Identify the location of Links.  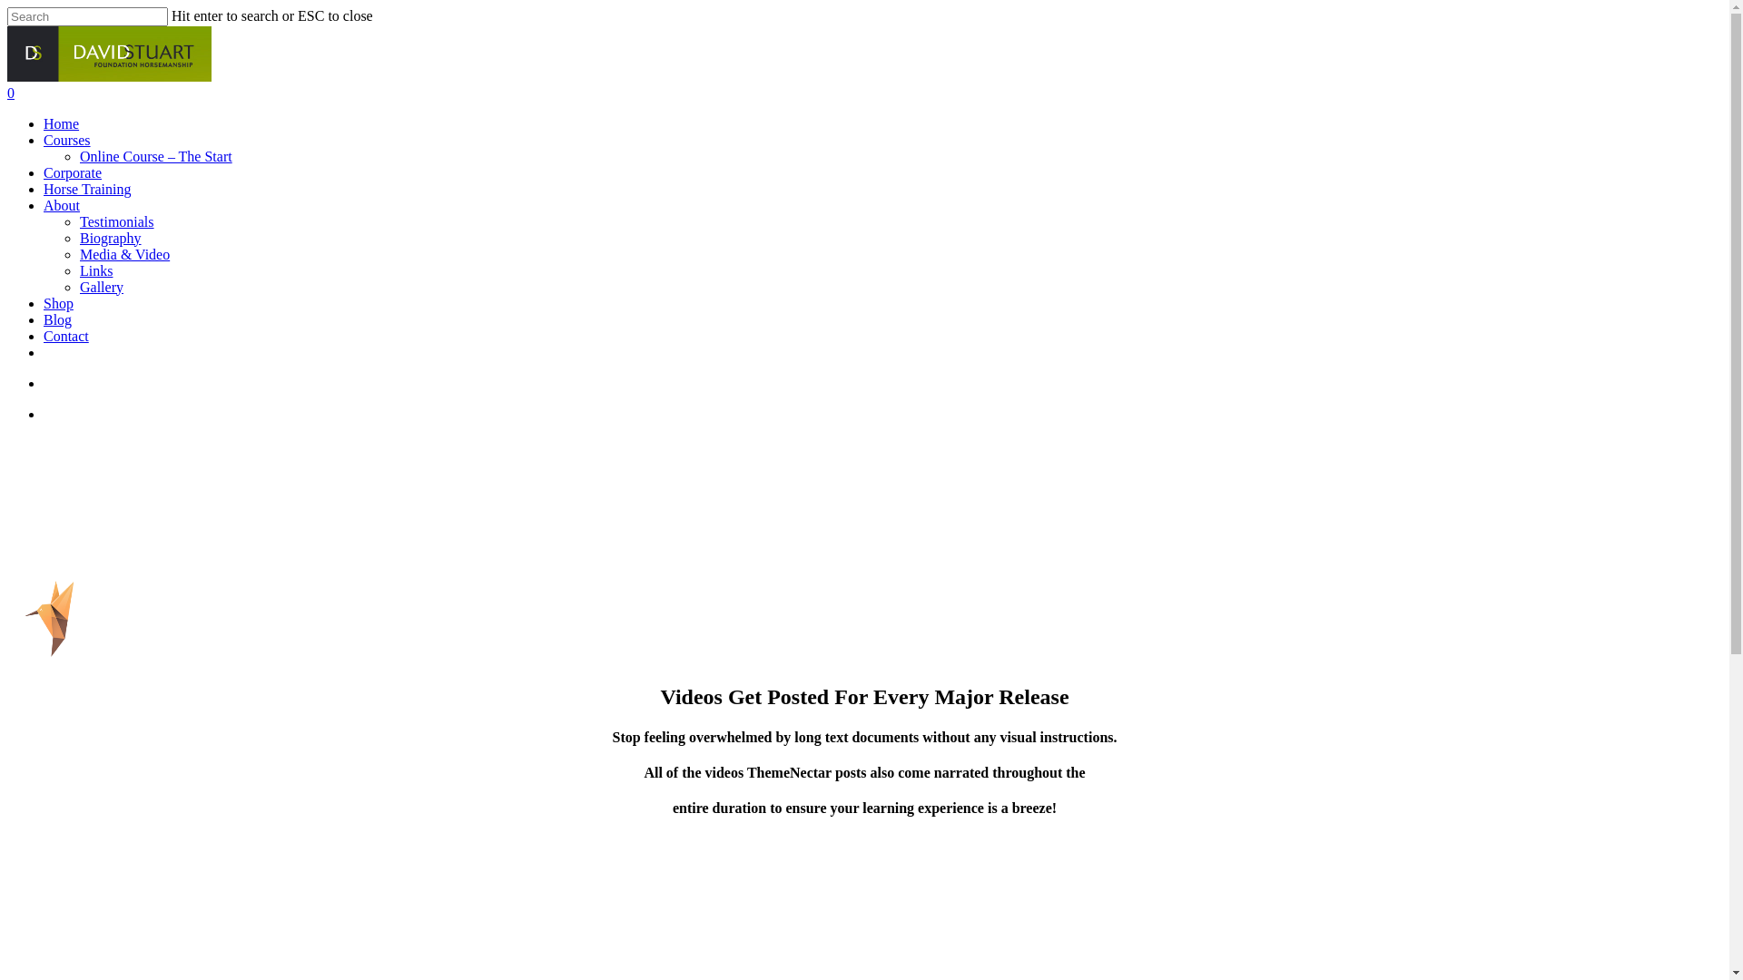
(96, 270).